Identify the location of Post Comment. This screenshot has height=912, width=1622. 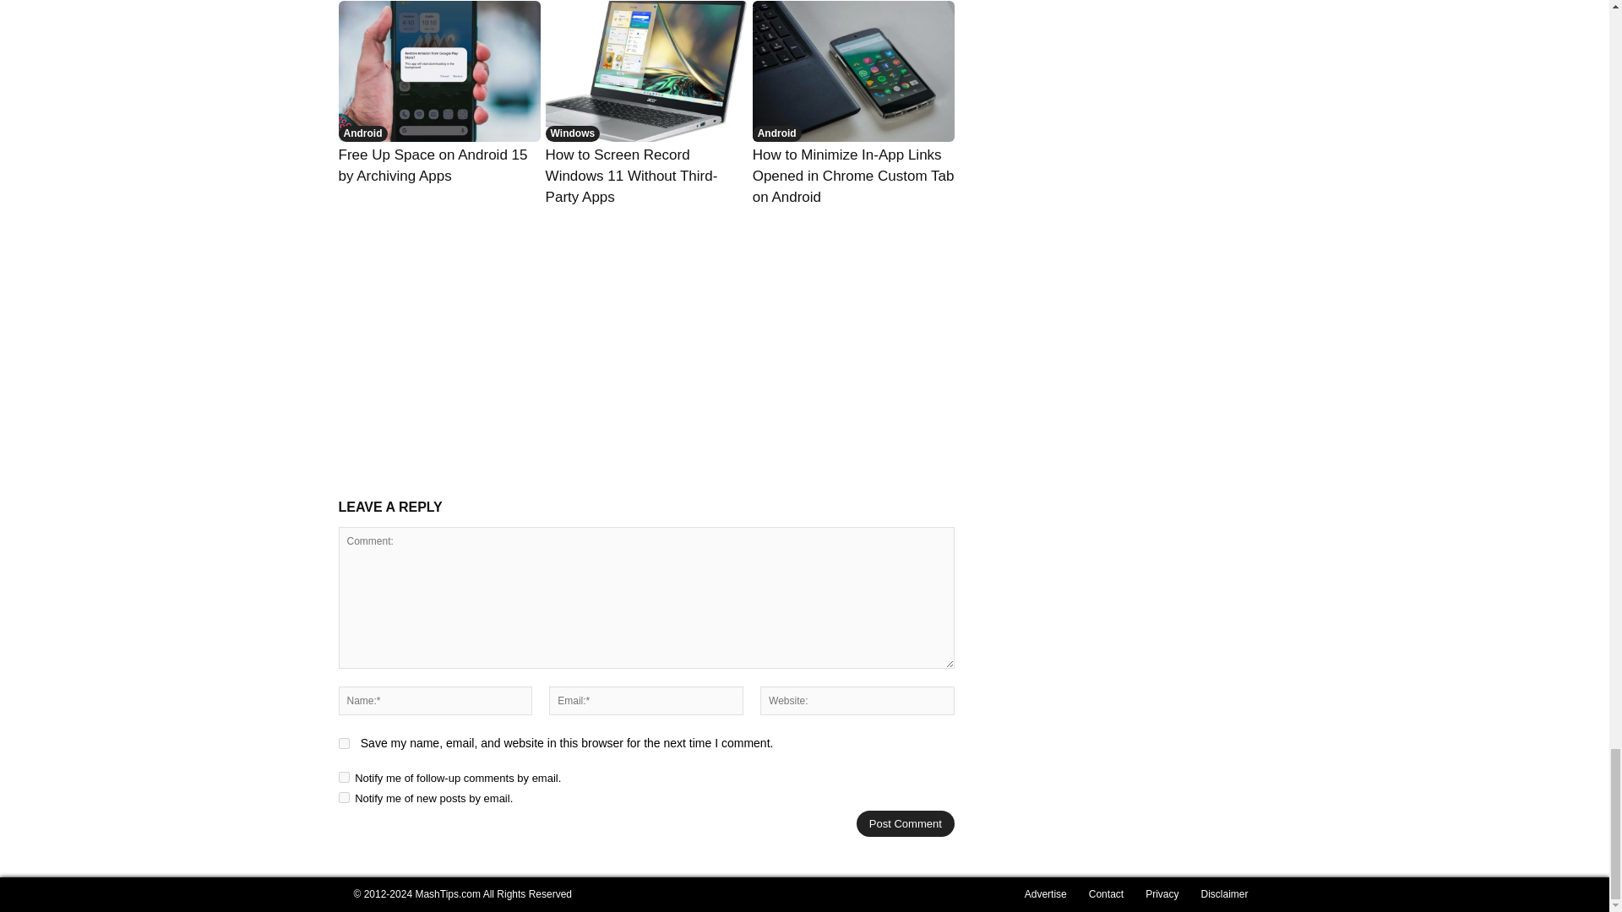
(906, 824).